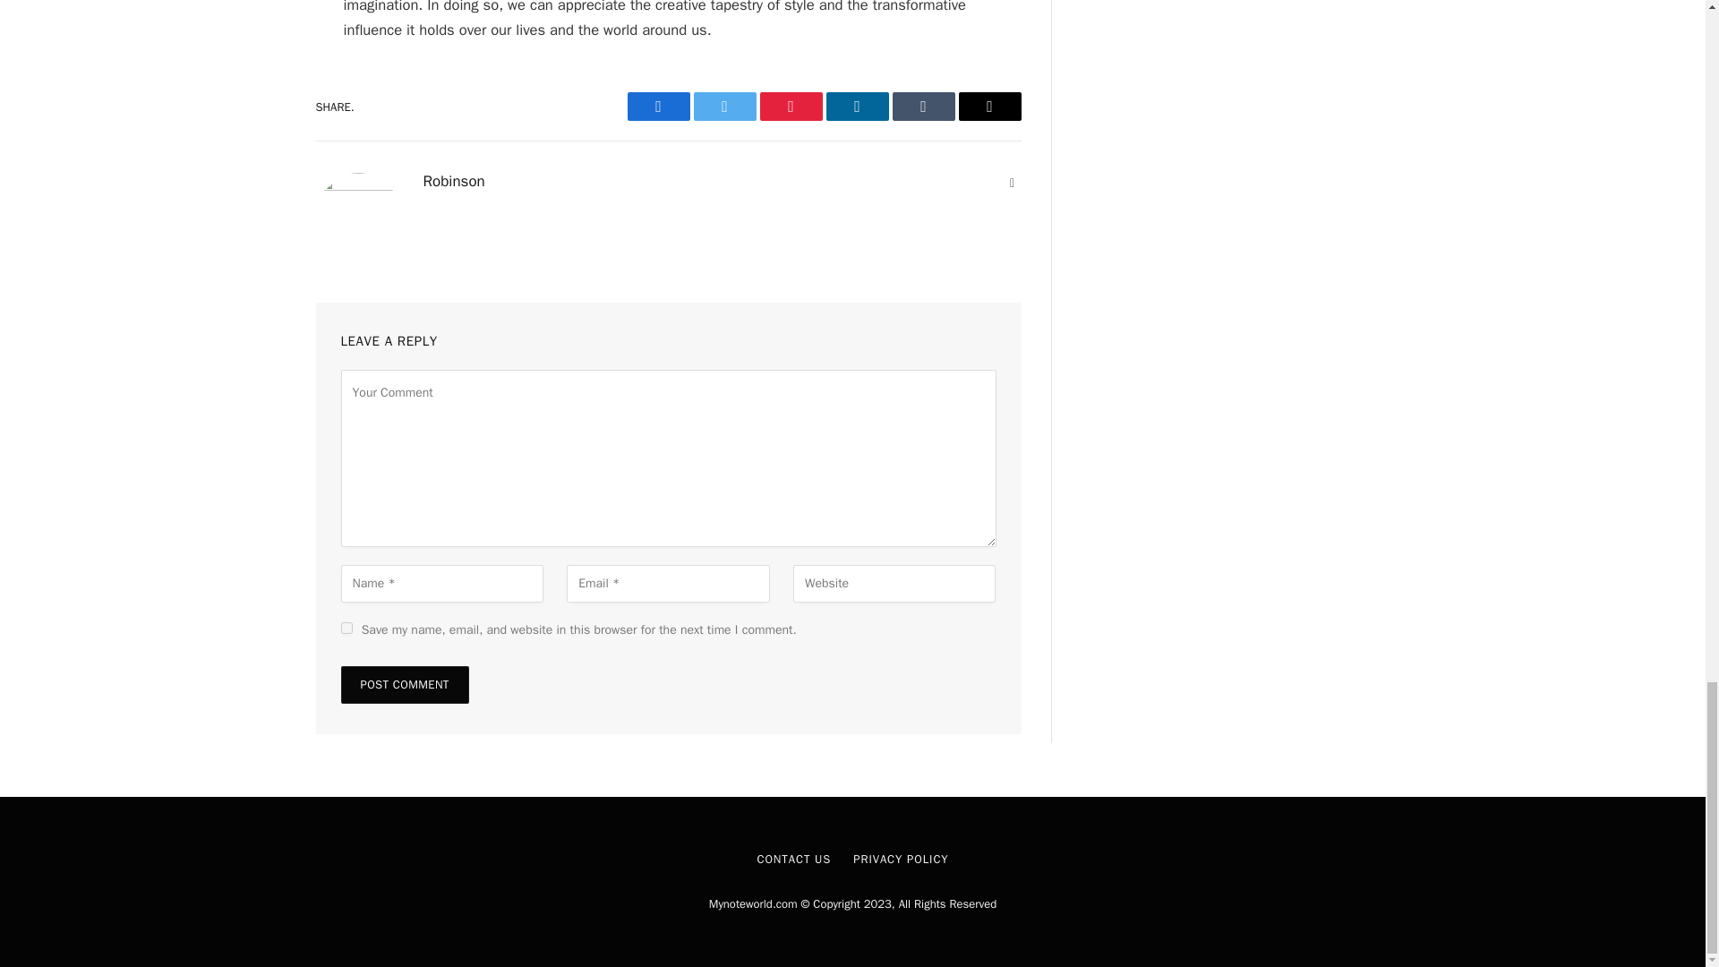 This screenshot has height=967, width=1719. Describe the element at coordinates (453, 181) in the screenshot. I see `Robinson` at that location.